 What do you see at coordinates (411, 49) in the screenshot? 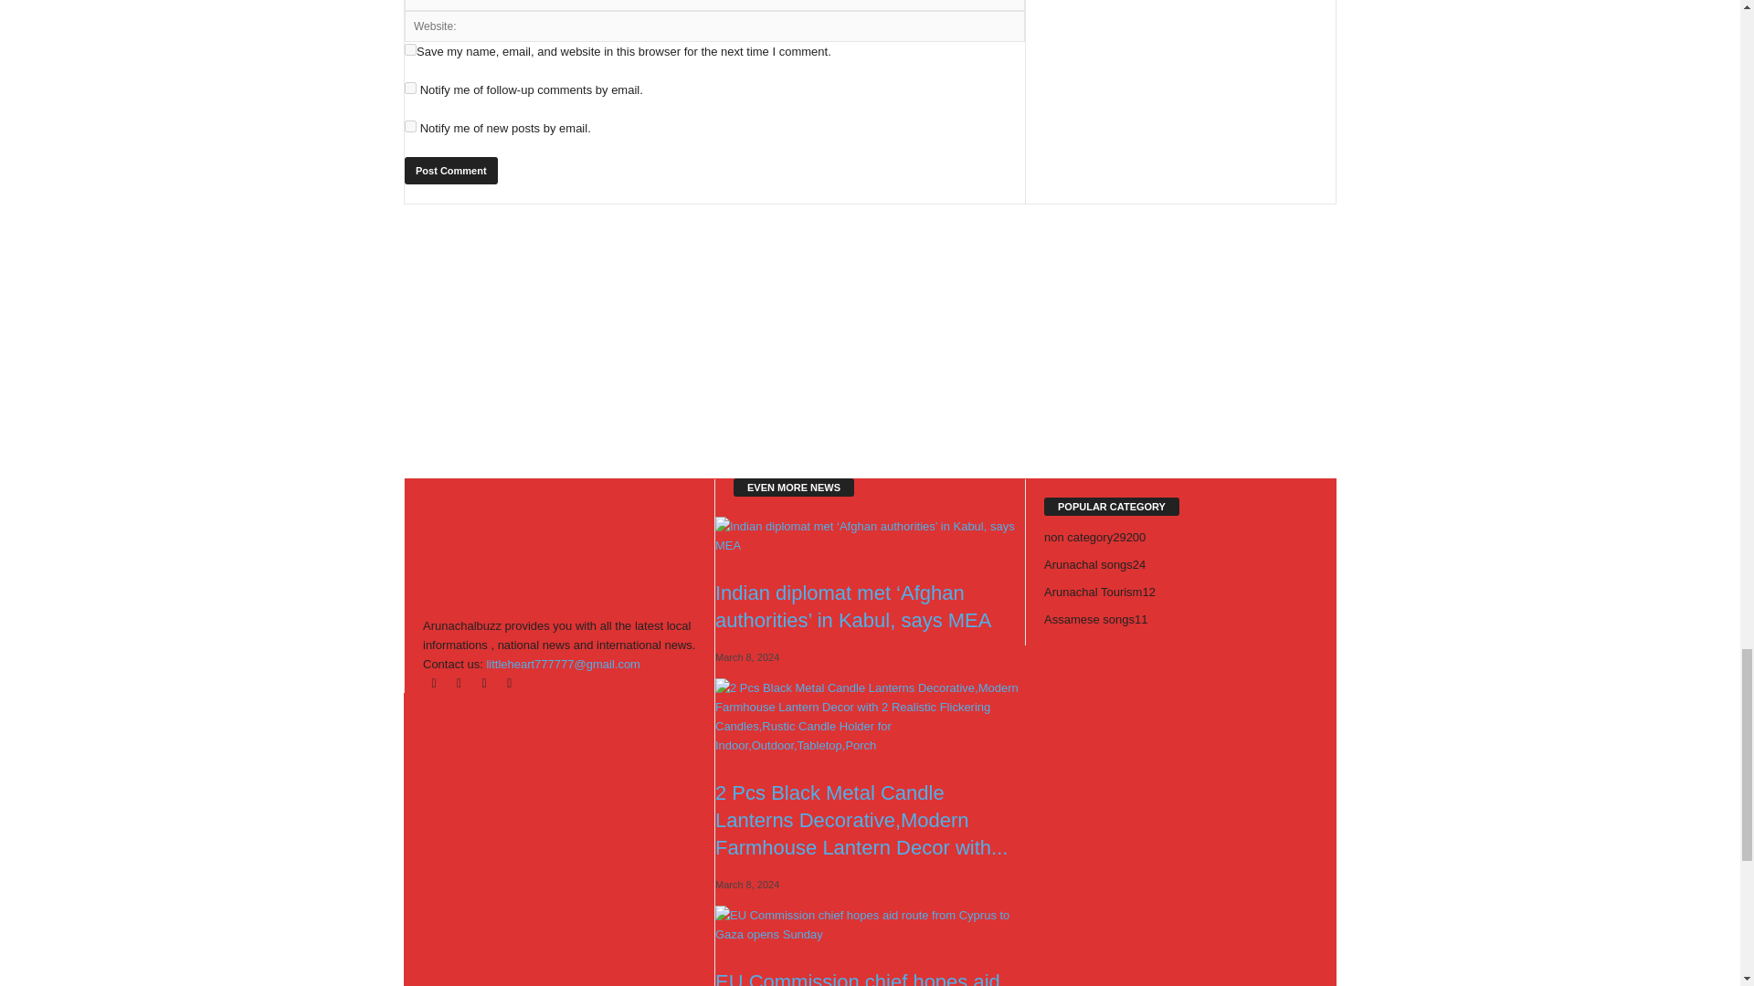
I see `yes` at bounding box center [411, 49].